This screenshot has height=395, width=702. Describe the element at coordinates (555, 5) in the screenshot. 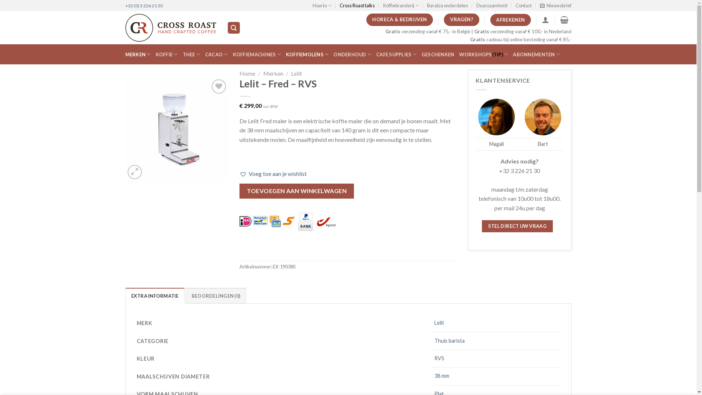

I see `Nieuwsbrief` at that location.